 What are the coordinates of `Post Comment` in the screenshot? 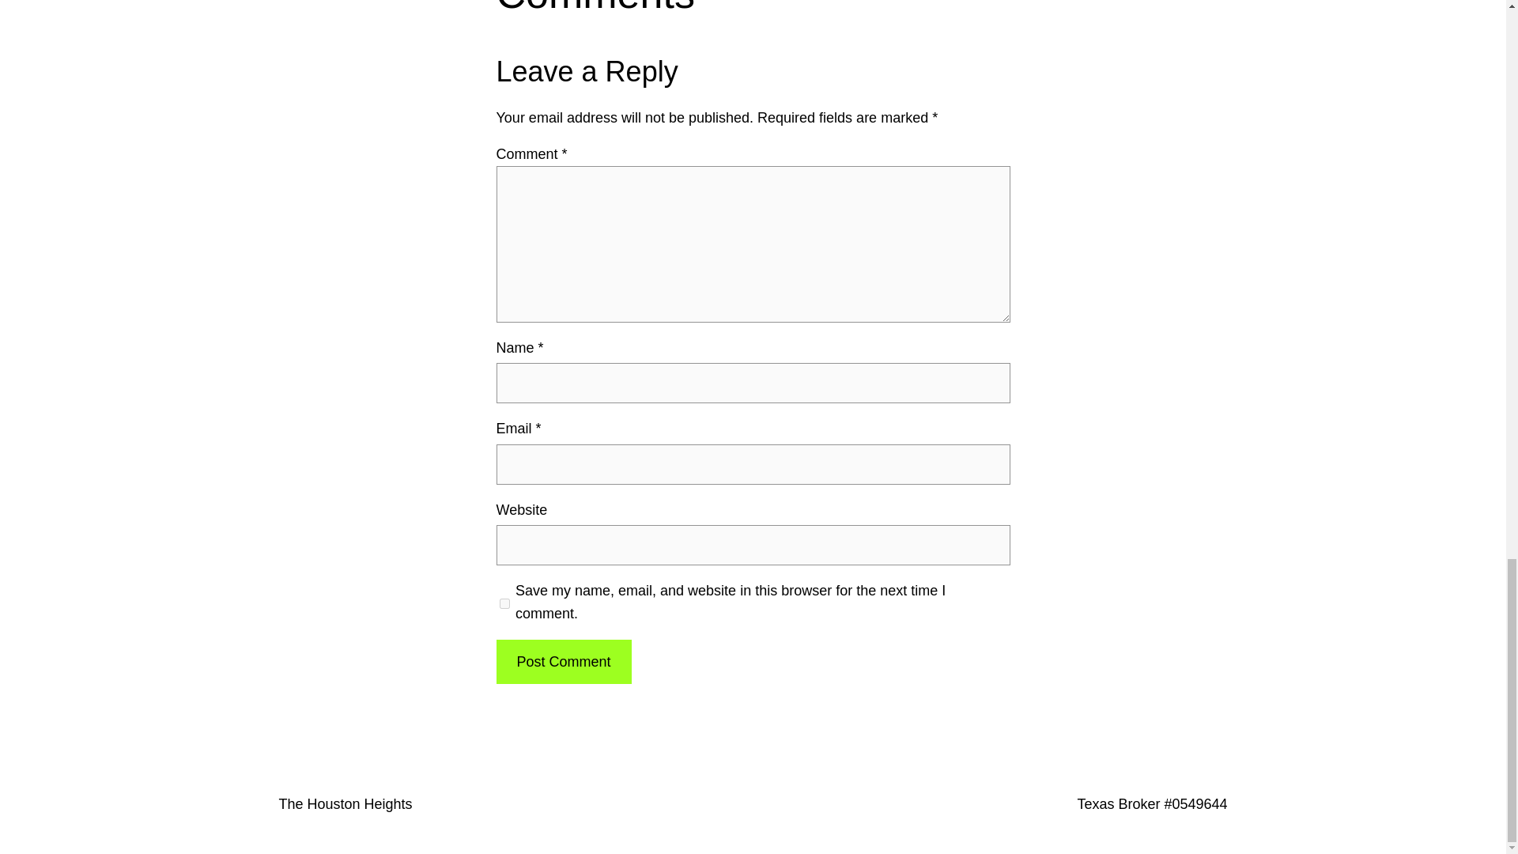 It's located at (563, 662).